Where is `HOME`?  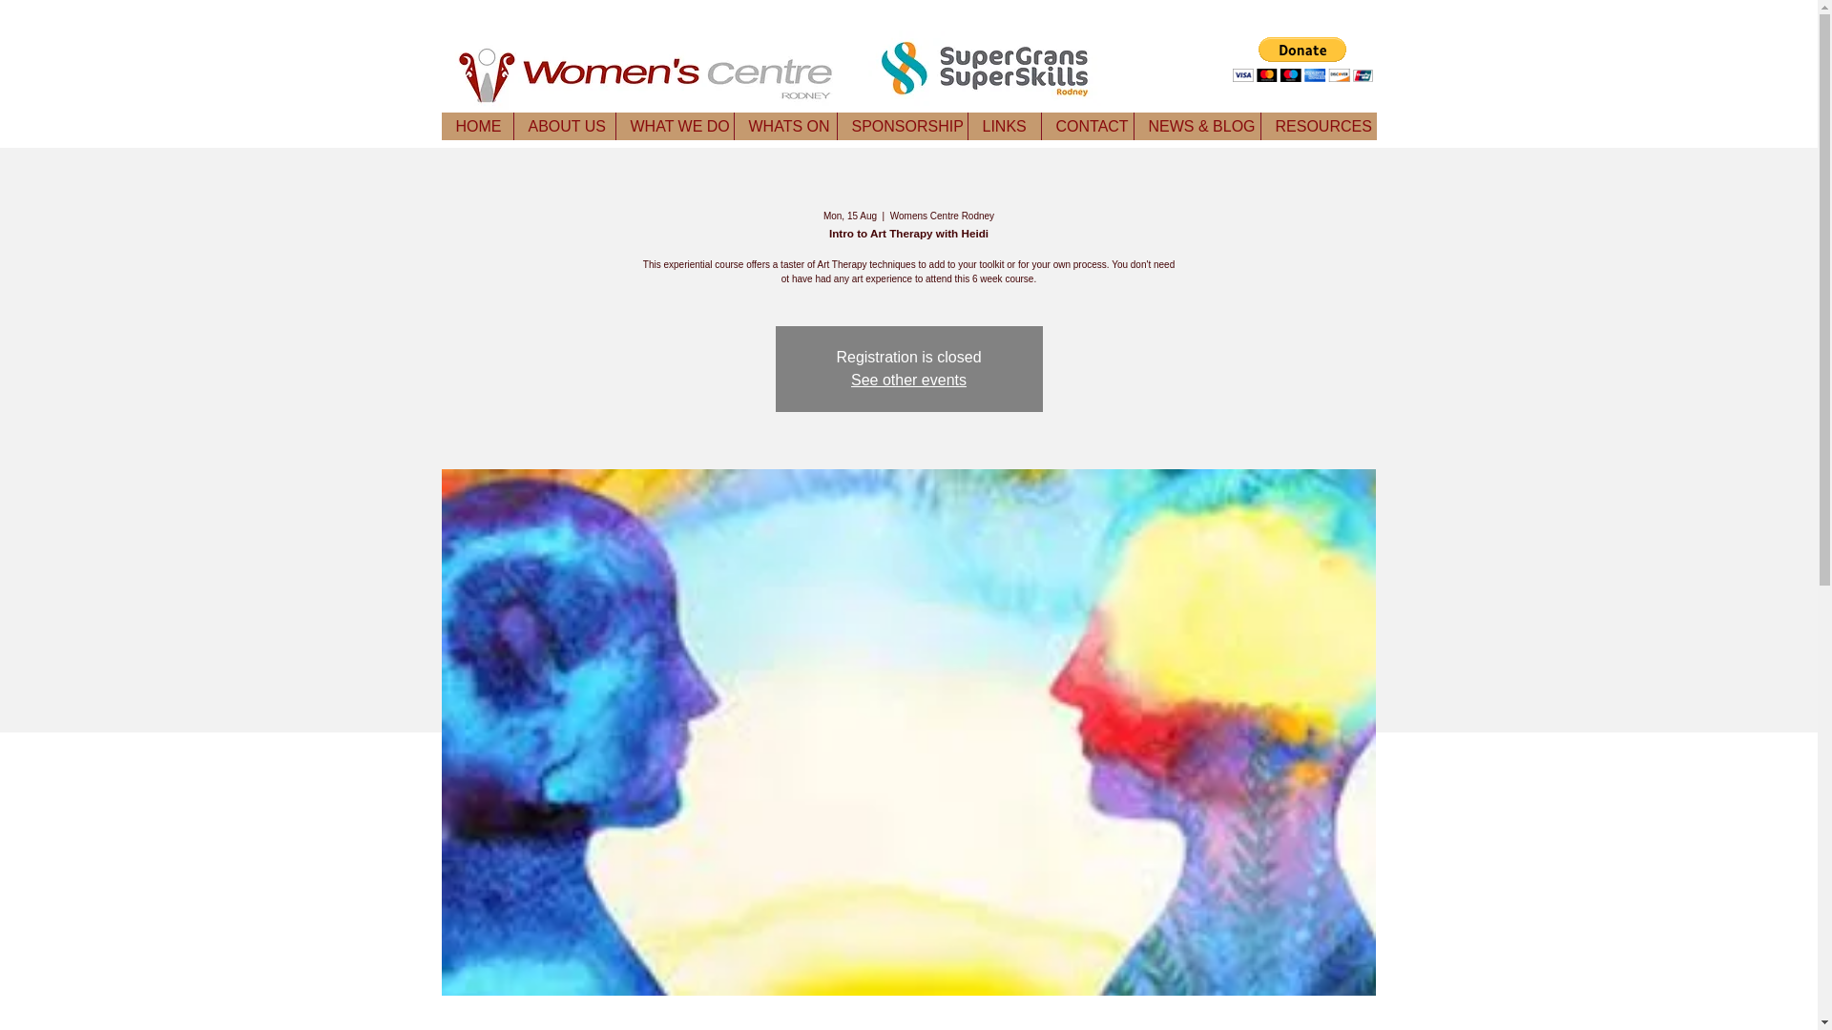 HOME is located at coordinates (477, 126).